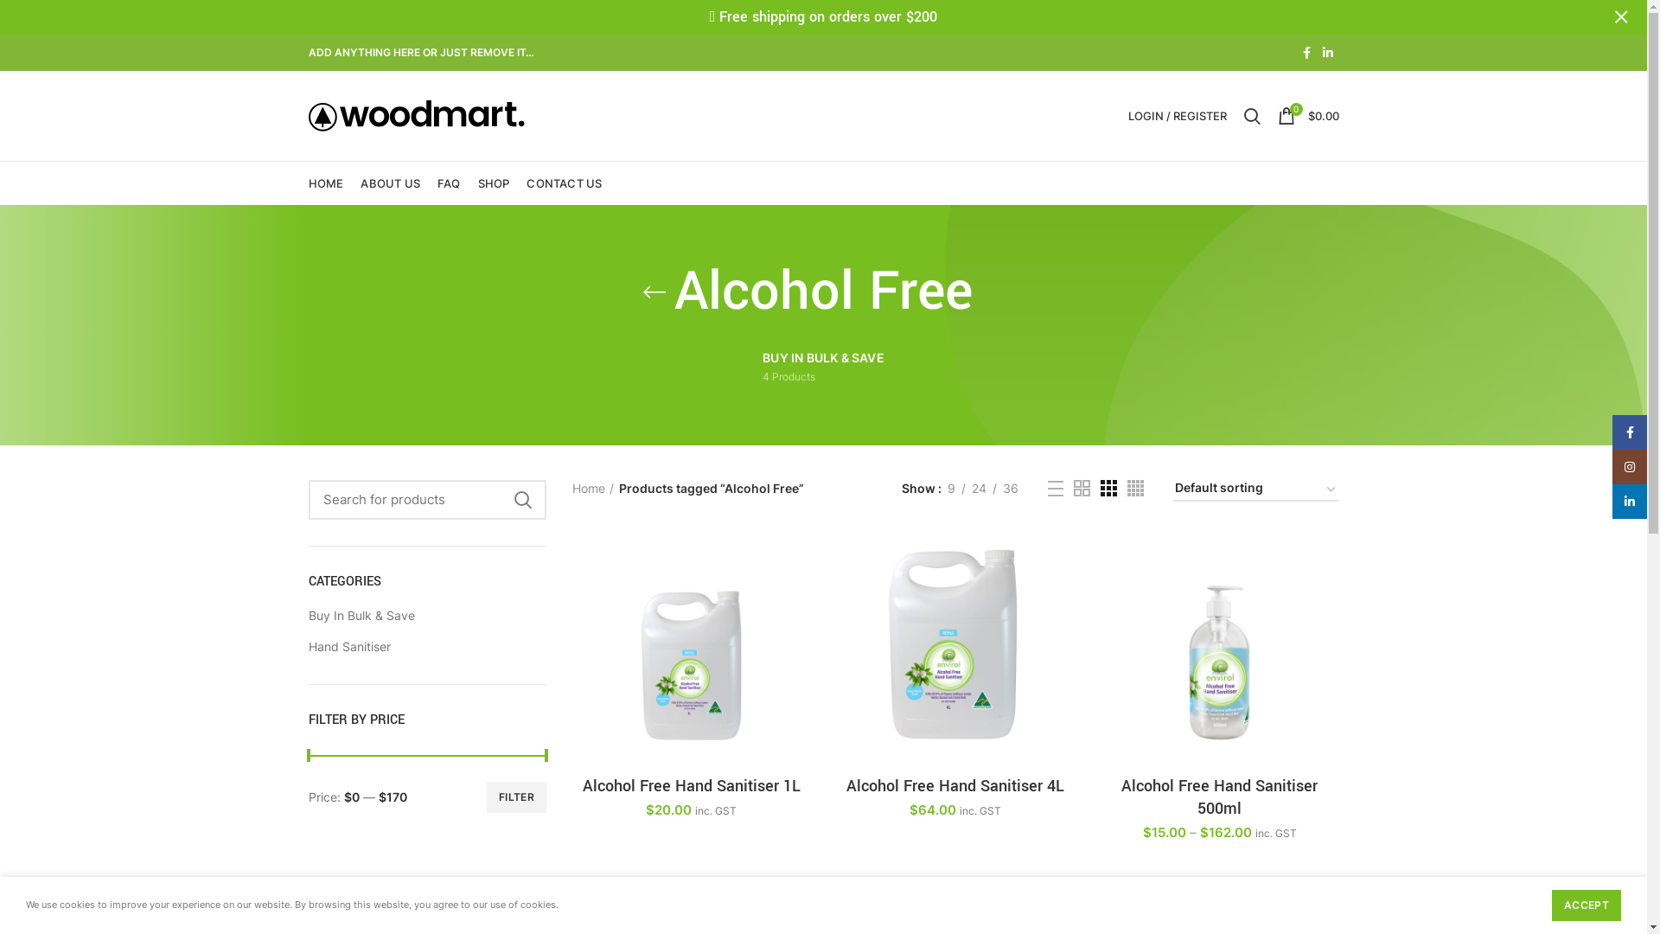  What do you see at coordinates (1309, 116) in the screenshot?
I see `0
$0.00` at bounding box center [1309, 116].